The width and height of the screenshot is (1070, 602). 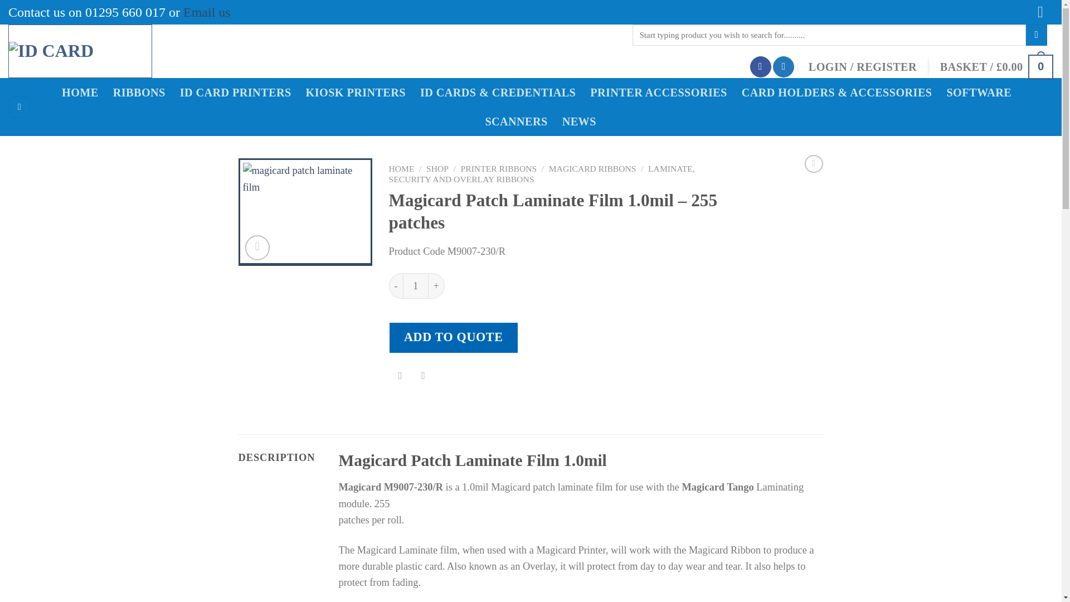 I want to click on KIOSK PRINTERS, so click(x=359, y=93).